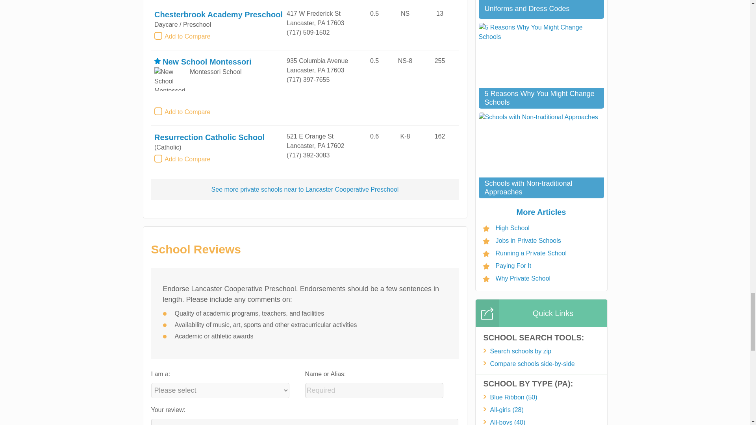 This screenshot has width=756, height=425. What do you see at coordinates (158, 111) in the screenshot?
I see `24227` at bounding box center [158, 111].